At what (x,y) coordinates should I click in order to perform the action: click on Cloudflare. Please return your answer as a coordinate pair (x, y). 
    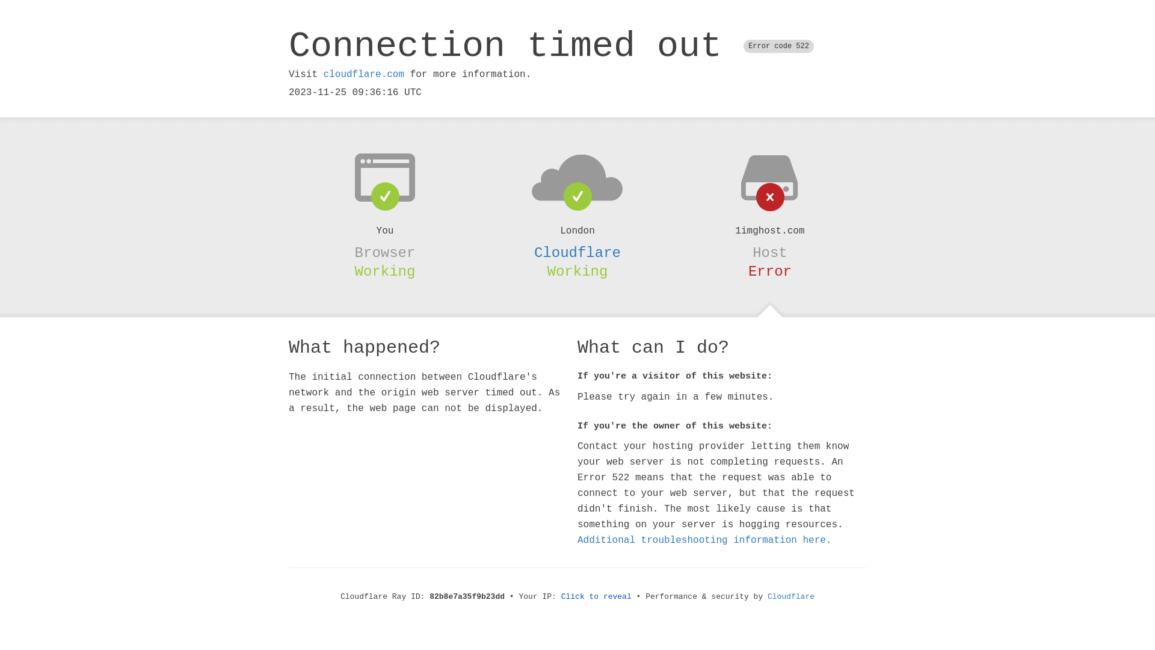
    Looking at the image, I should click on (791, 597).